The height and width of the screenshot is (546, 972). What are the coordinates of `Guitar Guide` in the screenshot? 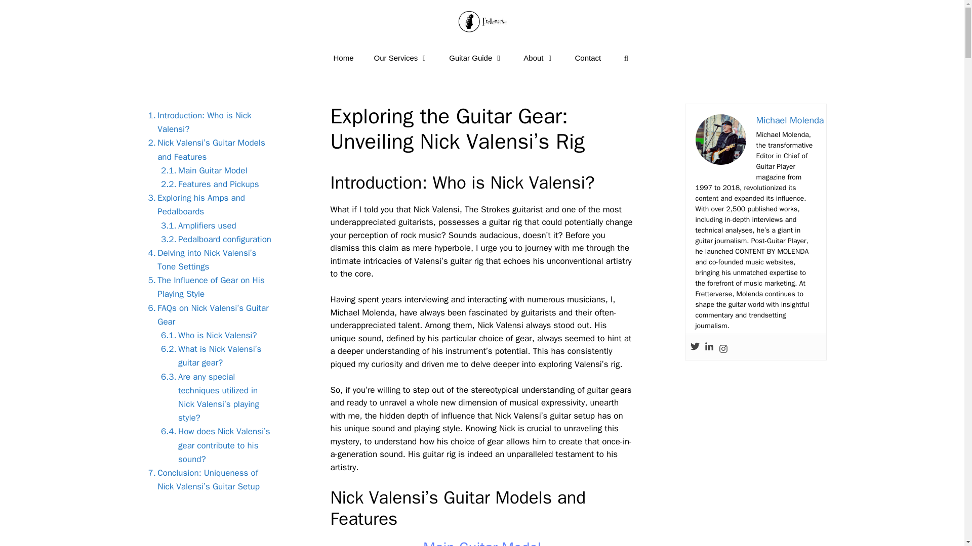 It's located at (476, 58).